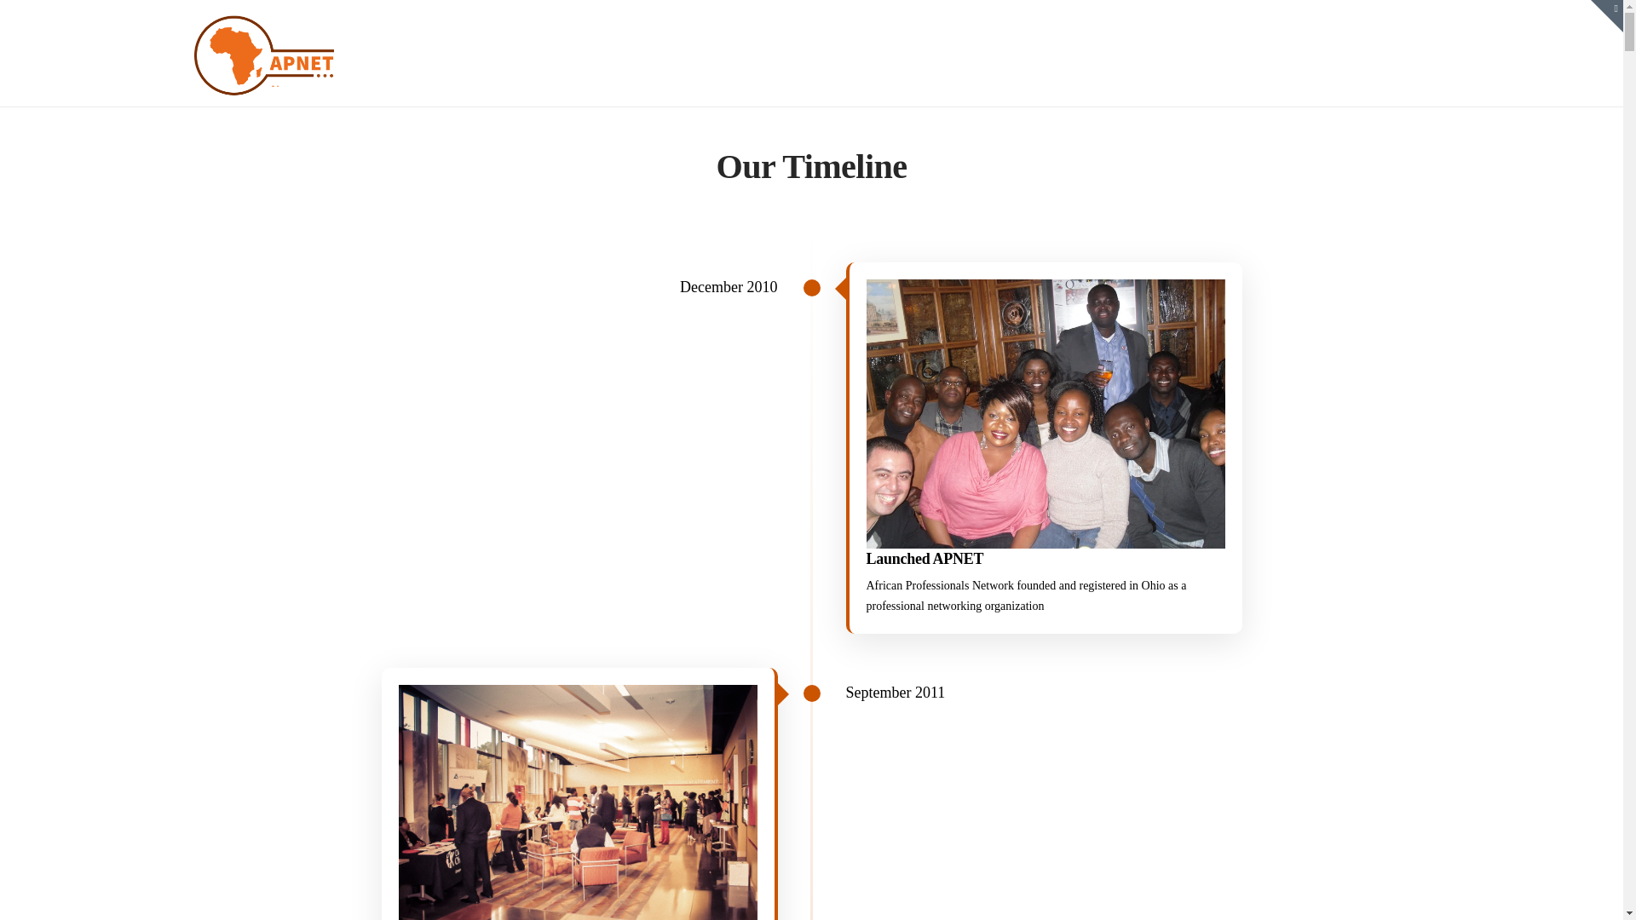 Image resolution: width=1636 pixels, height=920 pixels. What do you see at coordinates (1028, 37) in the screenshot?
I see `MEMBERSHIP` at bounding box center [1028, 37].